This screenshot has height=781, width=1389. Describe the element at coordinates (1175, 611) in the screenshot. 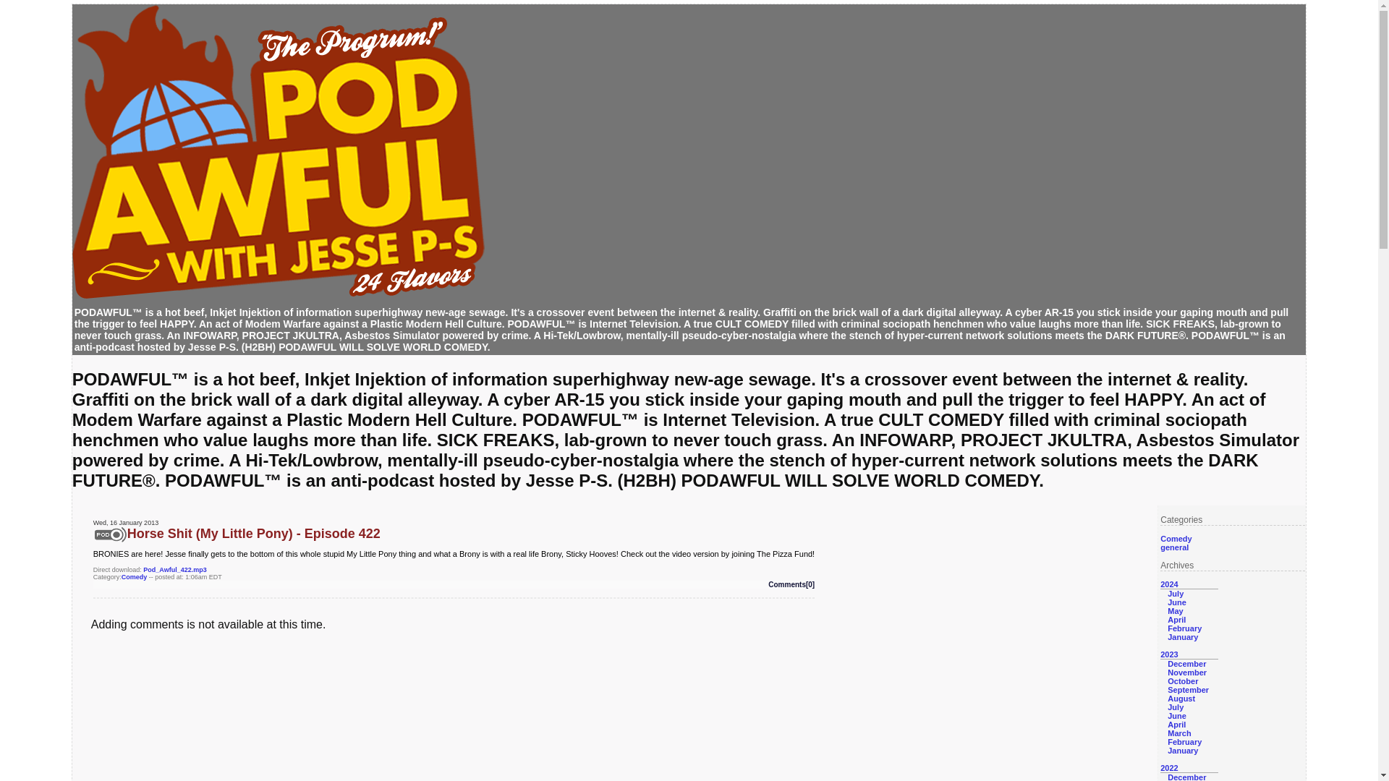

I see `May` at that location.